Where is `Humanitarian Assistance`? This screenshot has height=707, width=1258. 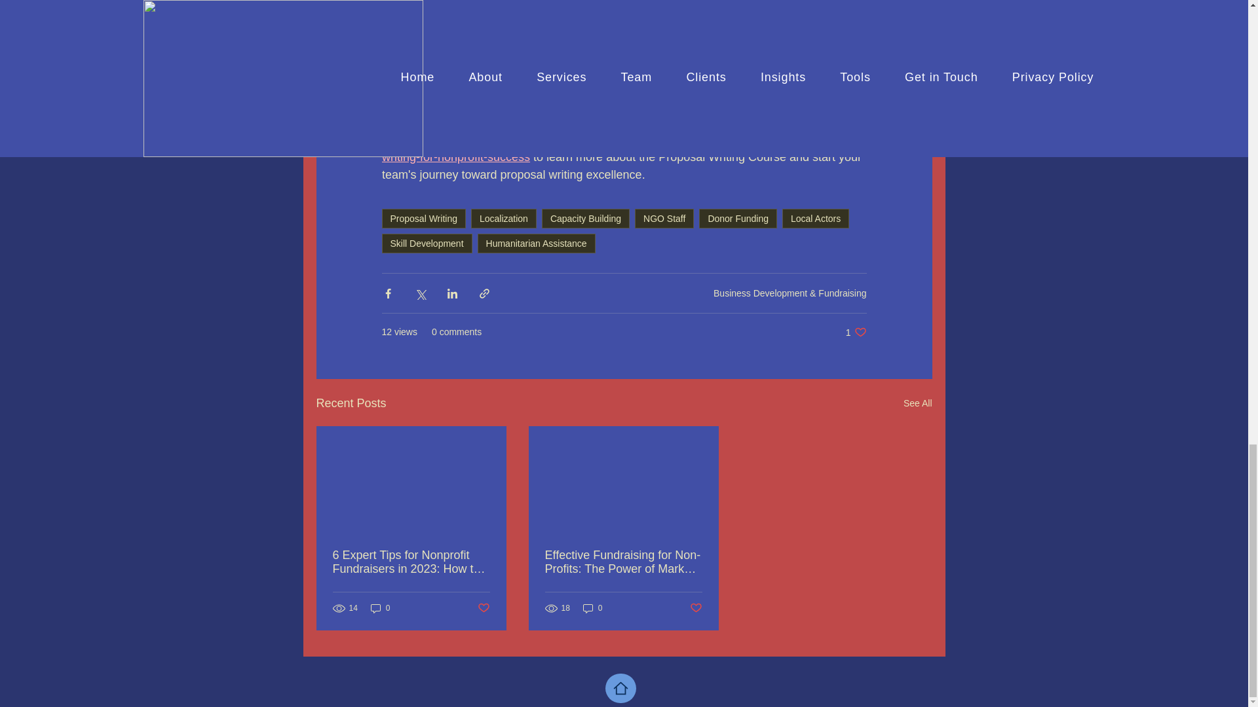
Humanitarian Assistance is located at coordinates (592, 607).